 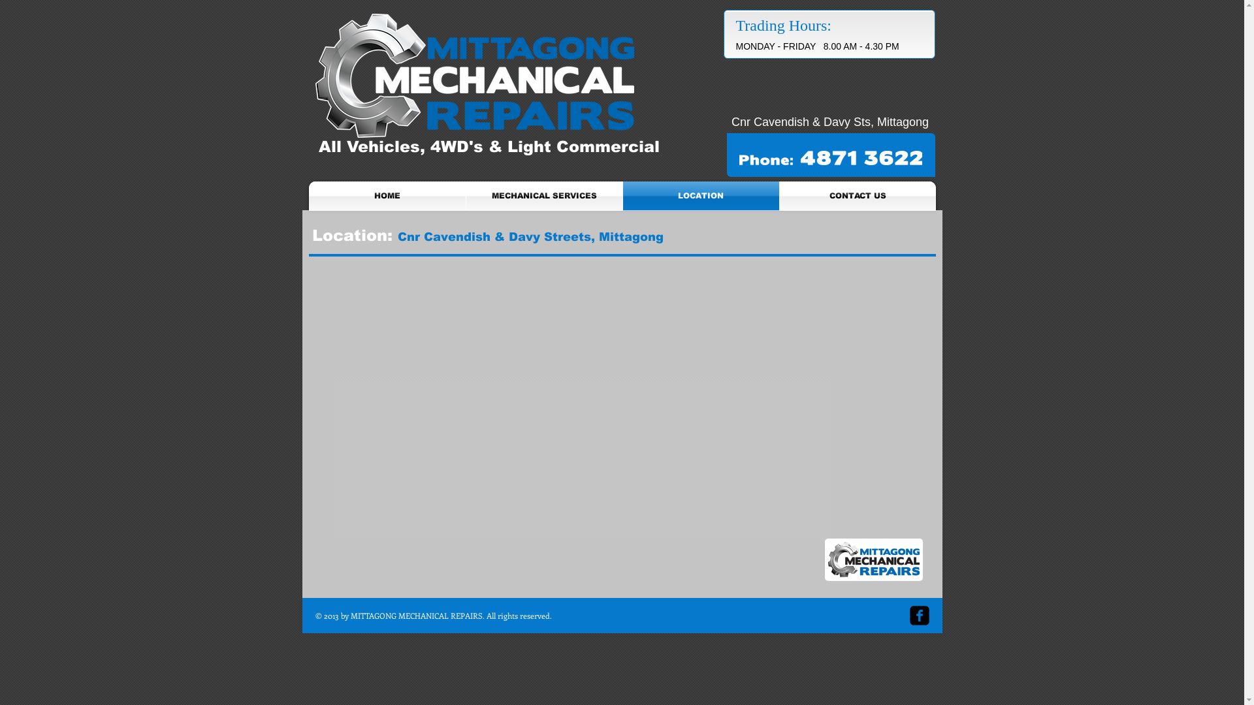 What do you see at coordinates (474, 76) in the screenshot?
I see `logo-white.png` at bounding box center [474, 76].